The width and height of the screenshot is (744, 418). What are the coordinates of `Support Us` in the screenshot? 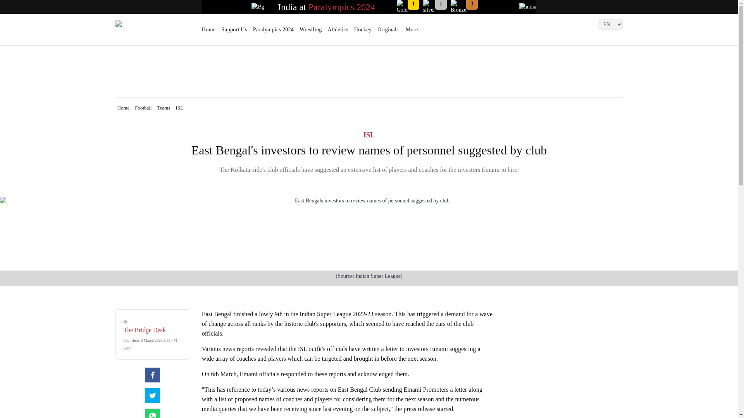 It's located at (234, 32).